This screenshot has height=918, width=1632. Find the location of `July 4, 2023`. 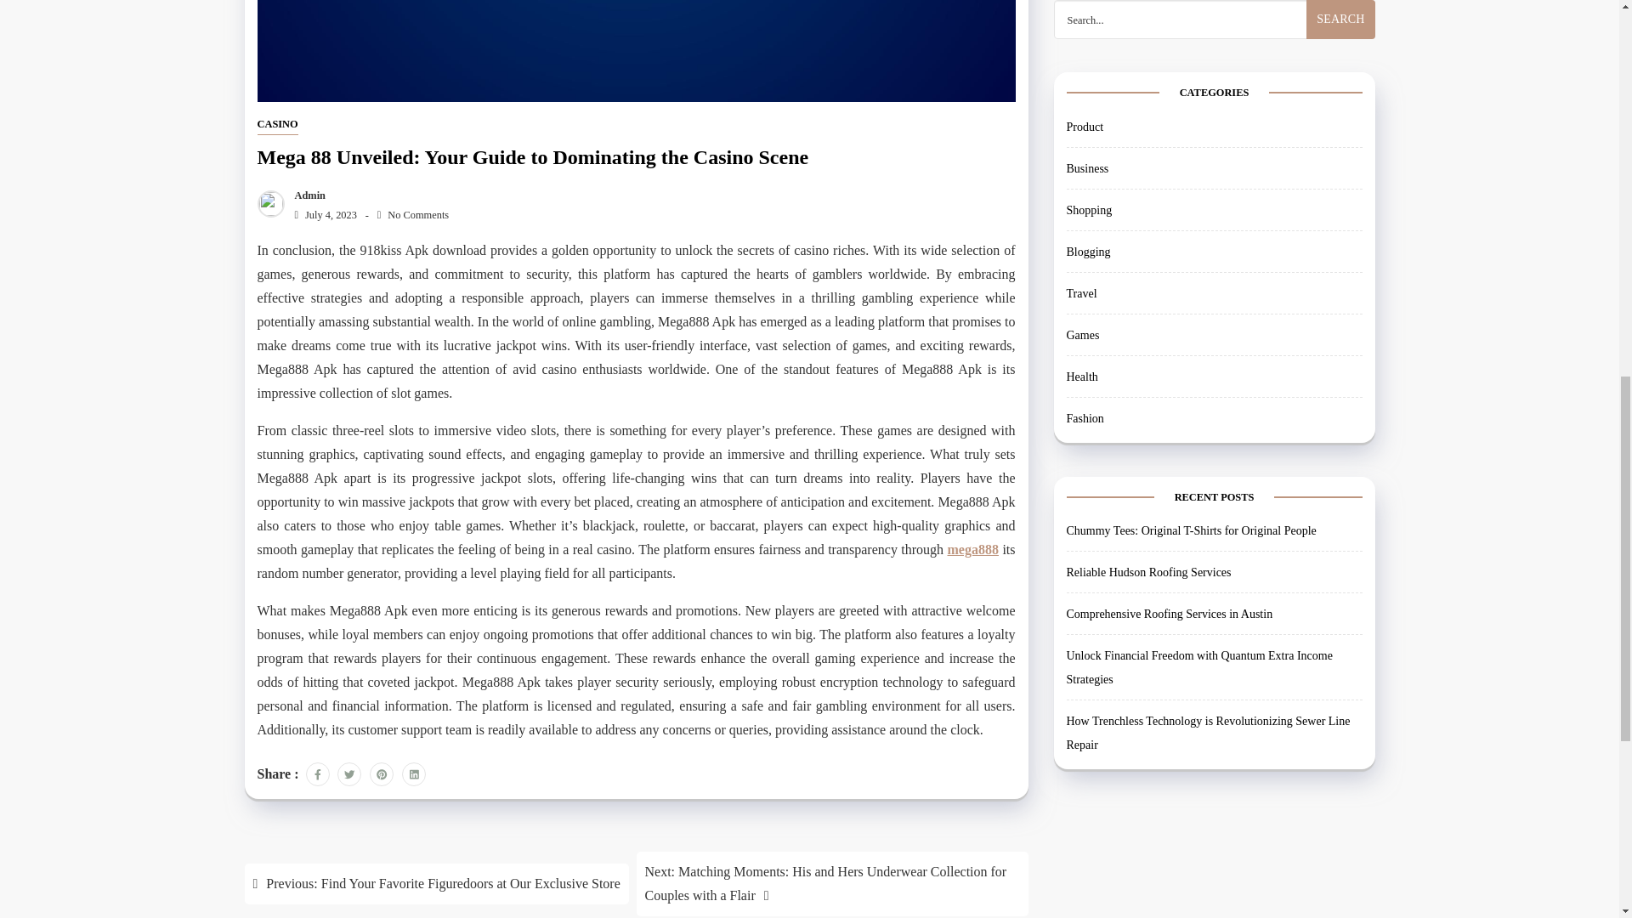

July 4, 2023 is located at coordinates (321, 215).